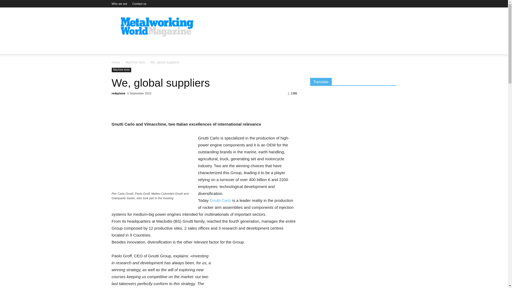 This screenshot has width=512, height=288. What do you see at coordinates (121, 70) in the screenshot?
I see `Machine tools` at bounding box center [121, 70].